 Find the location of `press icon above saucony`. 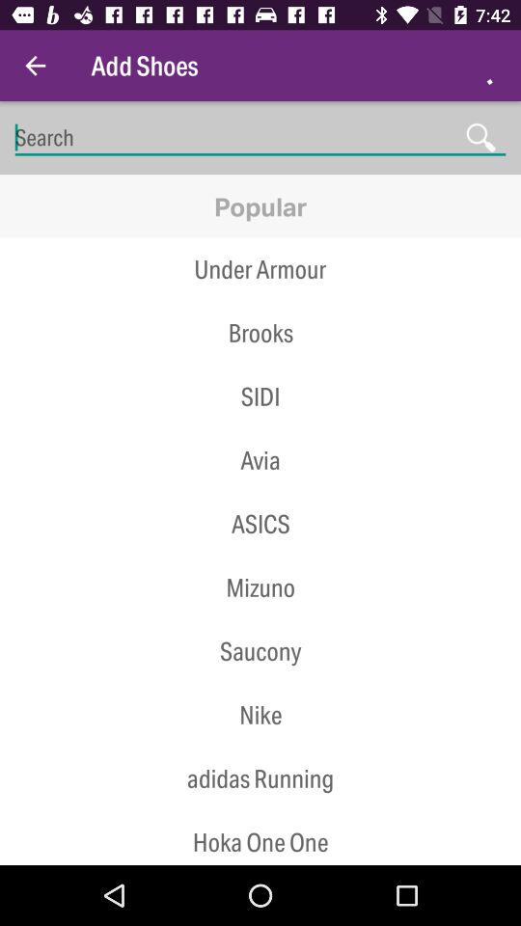

press icon above saucony is located at coordinates (260, 619).